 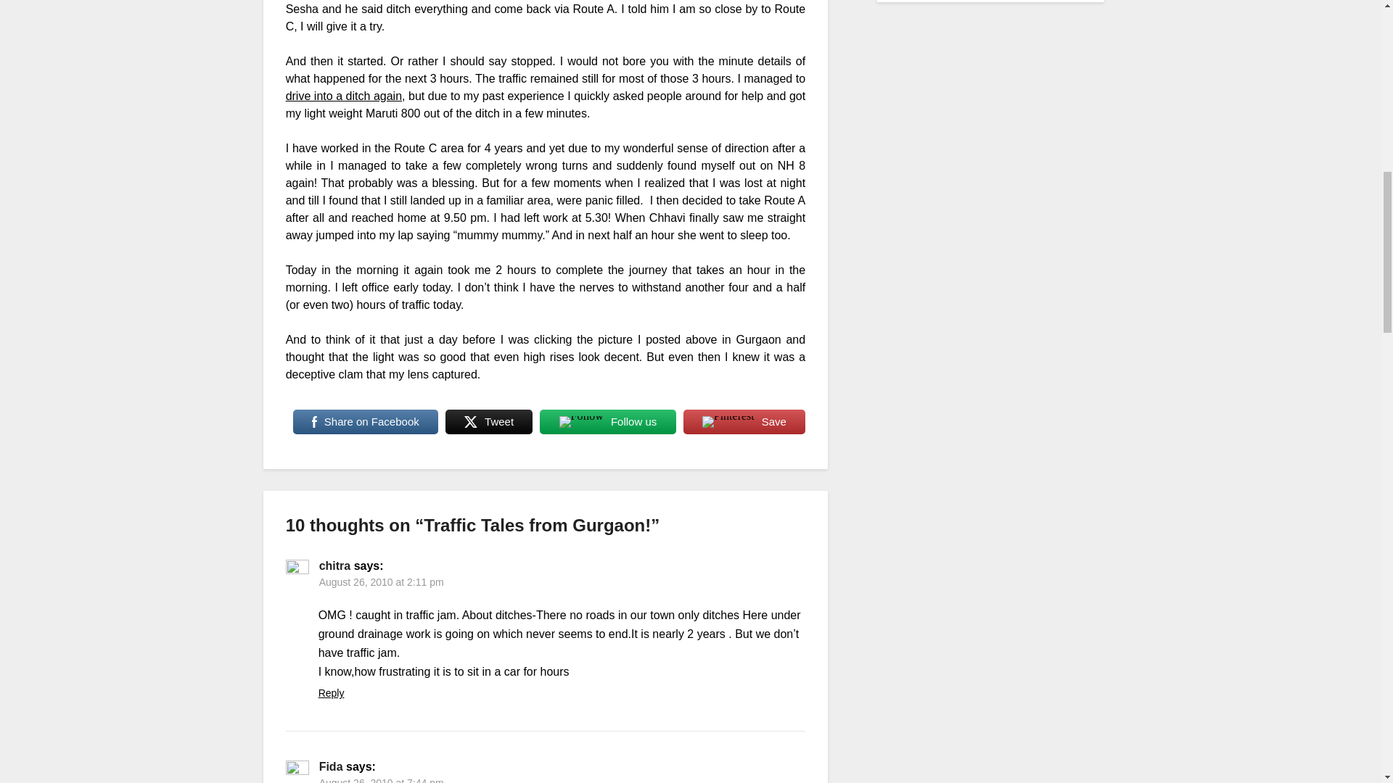 I want to click on Tweet, so click(x=489, y=421).